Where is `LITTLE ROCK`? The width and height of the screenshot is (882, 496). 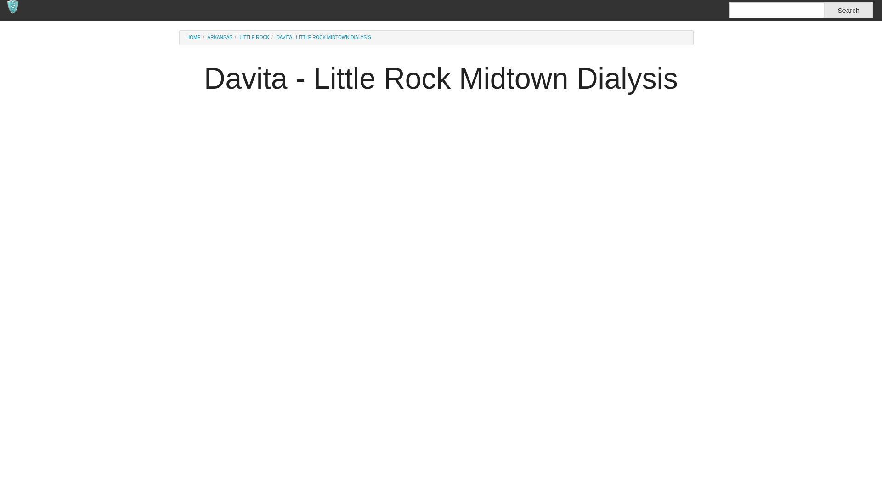
LITTLE ROCK is located at coordinates (254, 37).